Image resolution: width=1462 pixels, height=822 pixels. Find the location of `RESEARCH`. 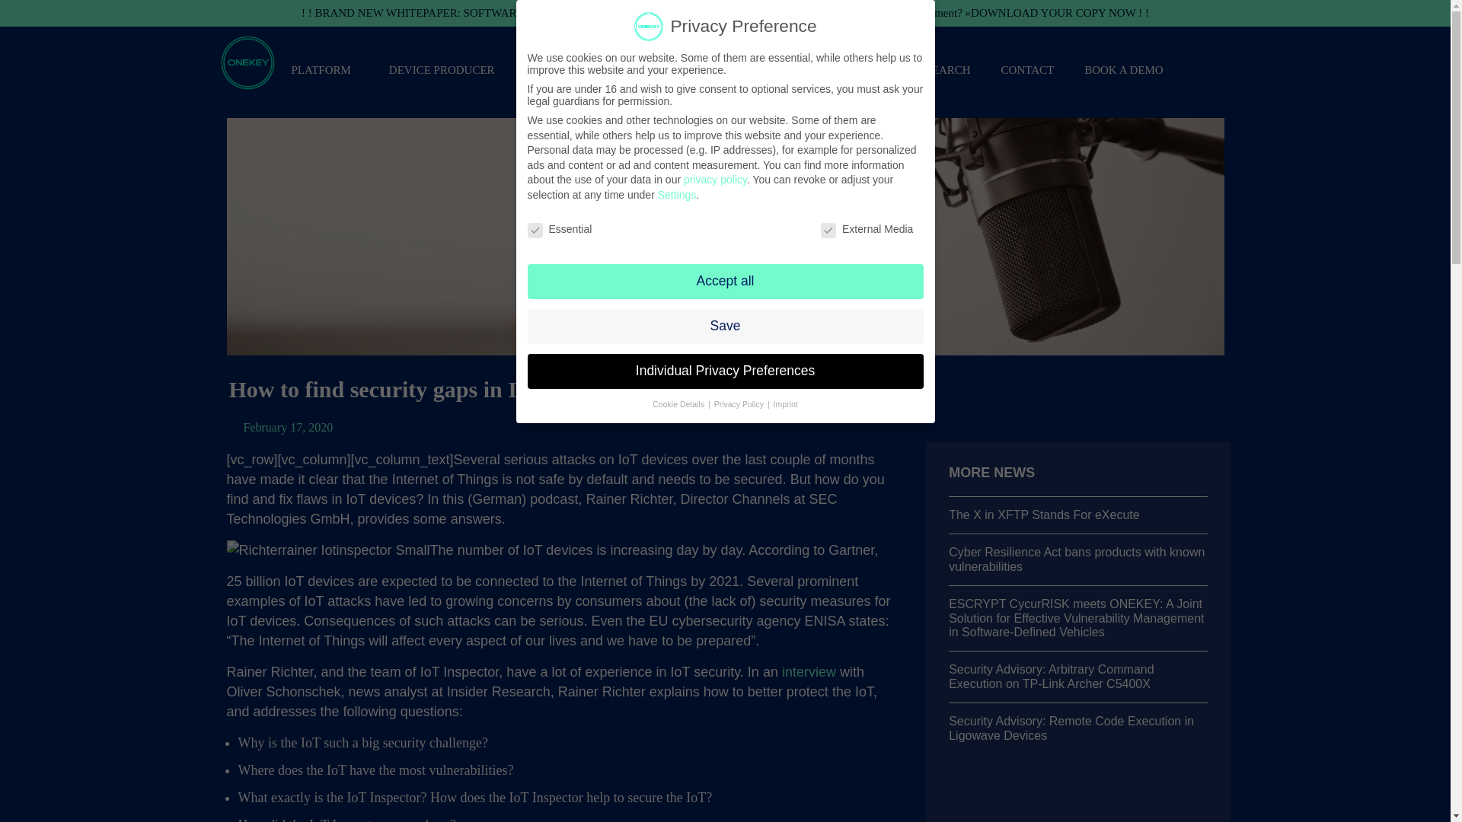

RESEARCH is located at coordinates (940, 69).